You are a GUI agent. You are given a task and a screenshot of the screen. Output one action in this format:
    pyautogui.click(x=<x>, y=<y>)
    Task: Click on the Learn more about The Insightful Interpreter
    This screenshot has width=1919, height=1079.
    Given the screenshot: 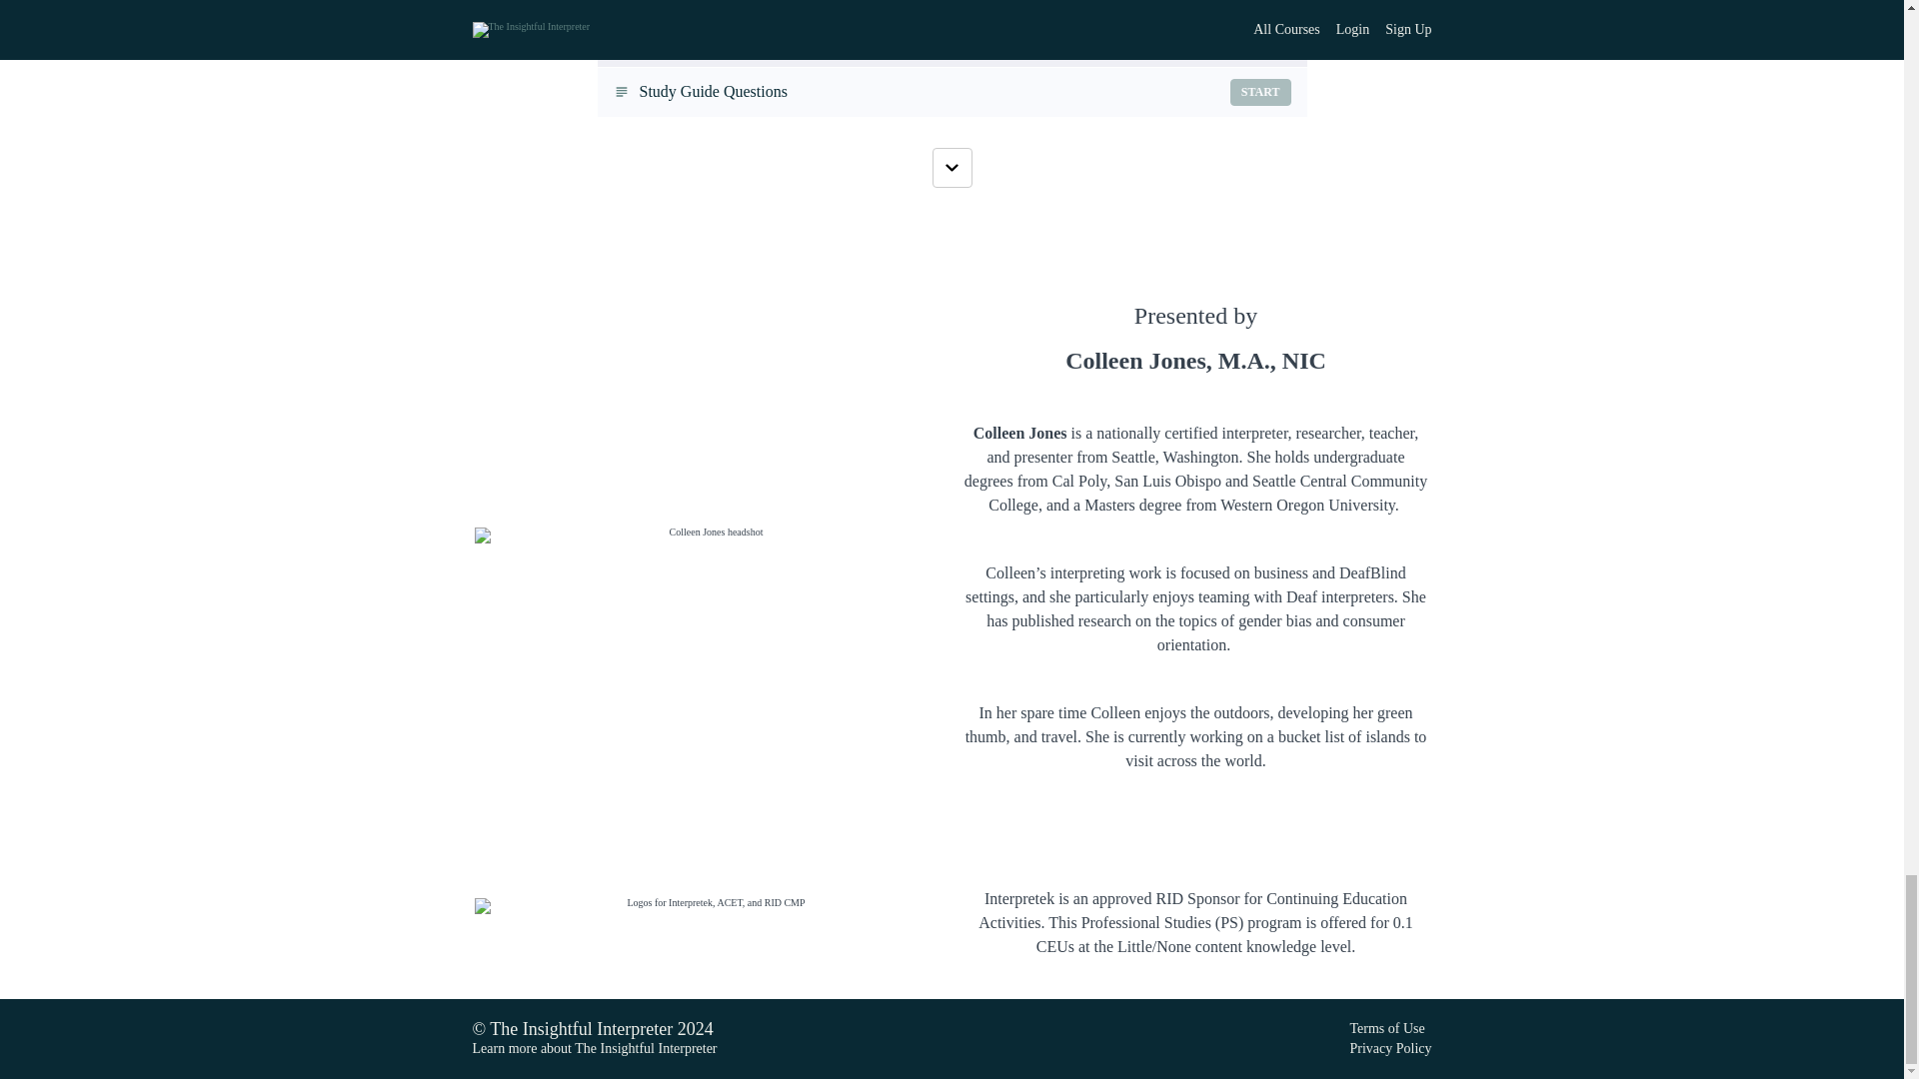 What is the action you would take?
    pyautogui.click(x=952, y=6)
    